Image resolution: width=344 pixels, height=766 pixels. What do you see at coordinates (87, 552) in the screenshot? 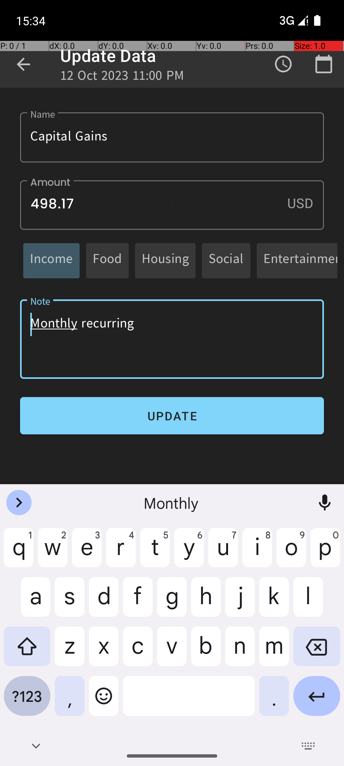
I see `e` at bounding box center [87, 552].